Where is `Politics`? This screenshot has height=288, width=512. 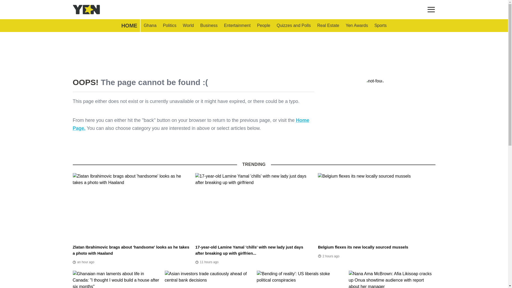
Politics is located at coordinates (170, 26).